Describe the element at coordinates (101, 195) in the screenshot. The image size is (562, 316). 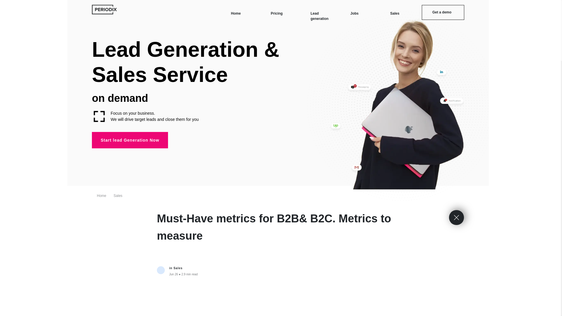
I see `Home` at that location.